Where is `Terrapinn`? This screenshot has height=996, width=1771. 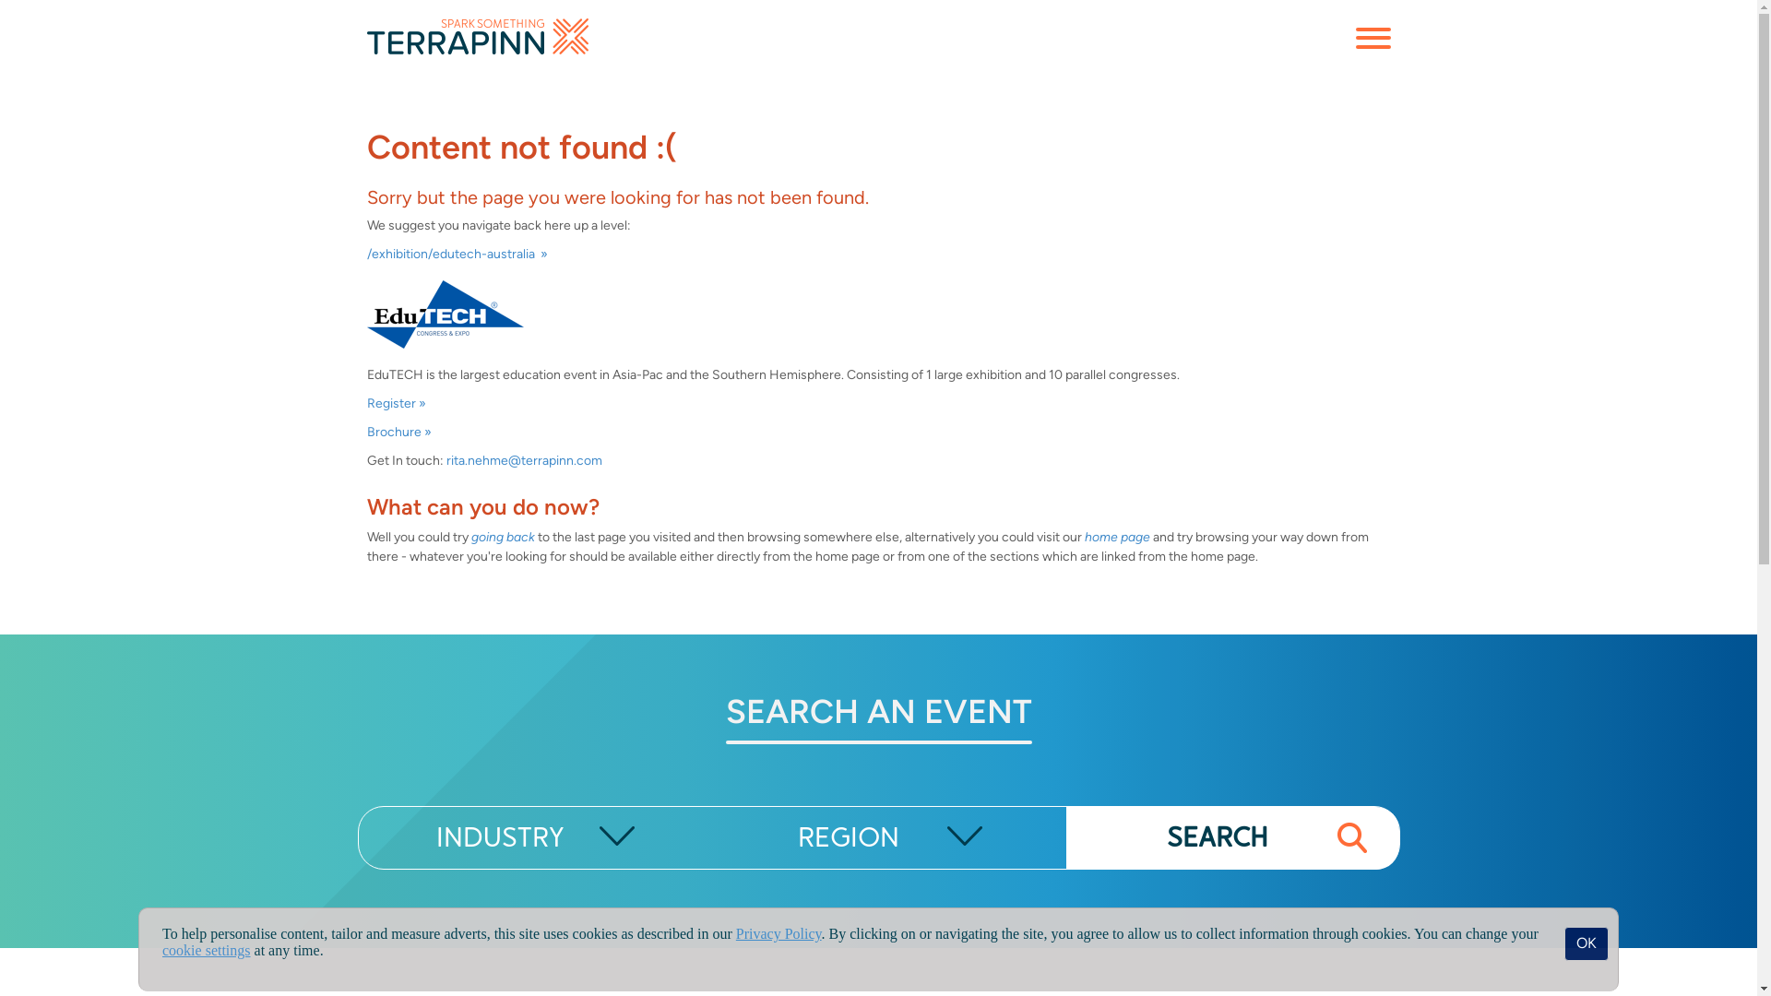 Terrapinn is located at coordinates (478, 36).